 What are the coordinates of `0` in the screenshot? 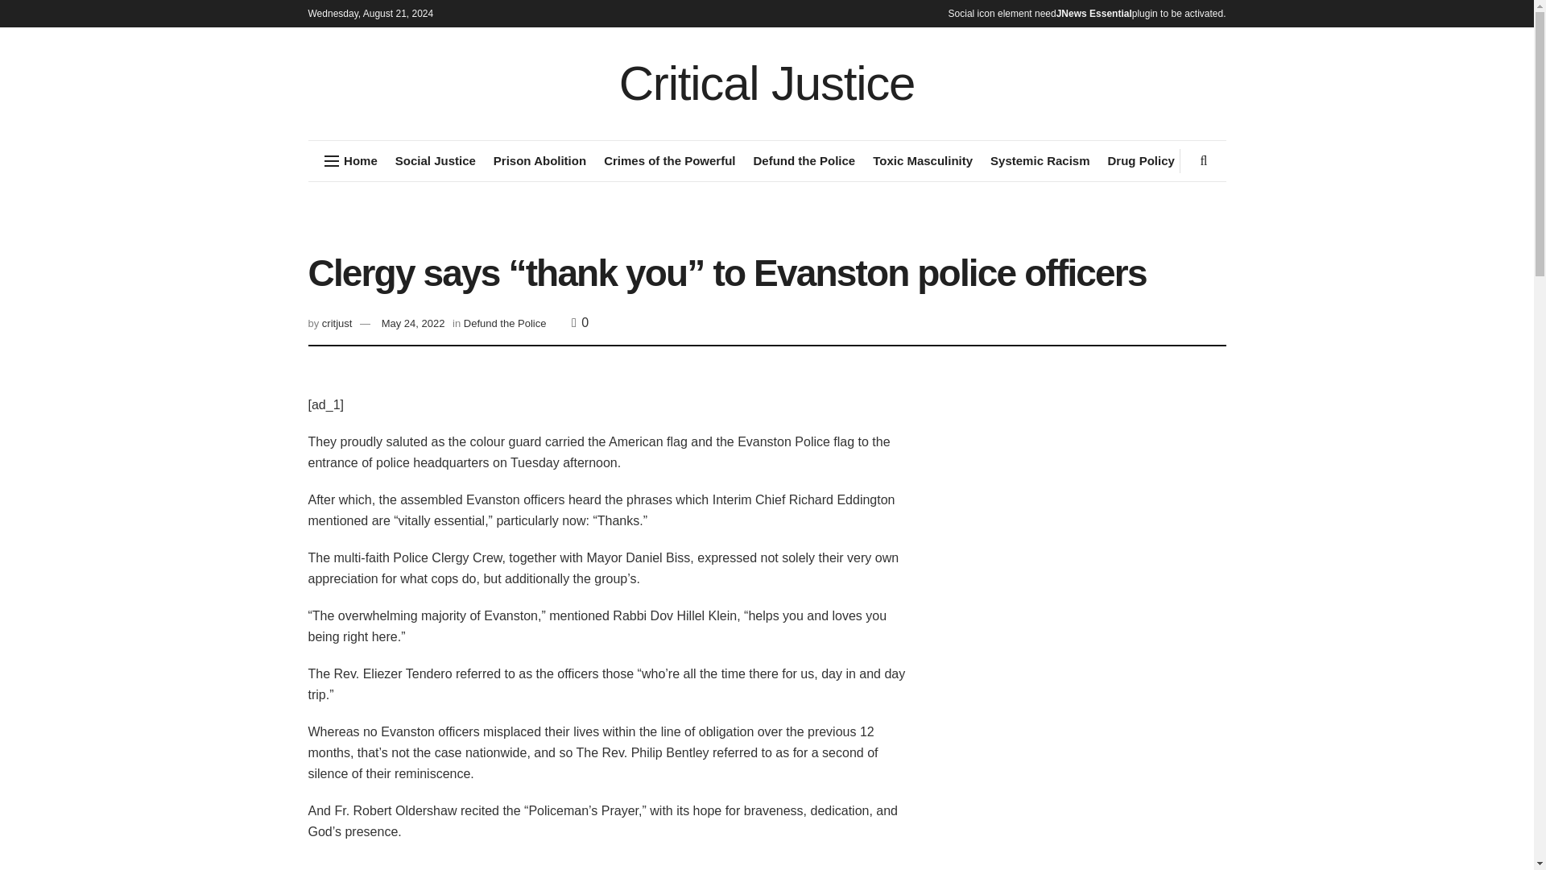 It's located at (580, 322).